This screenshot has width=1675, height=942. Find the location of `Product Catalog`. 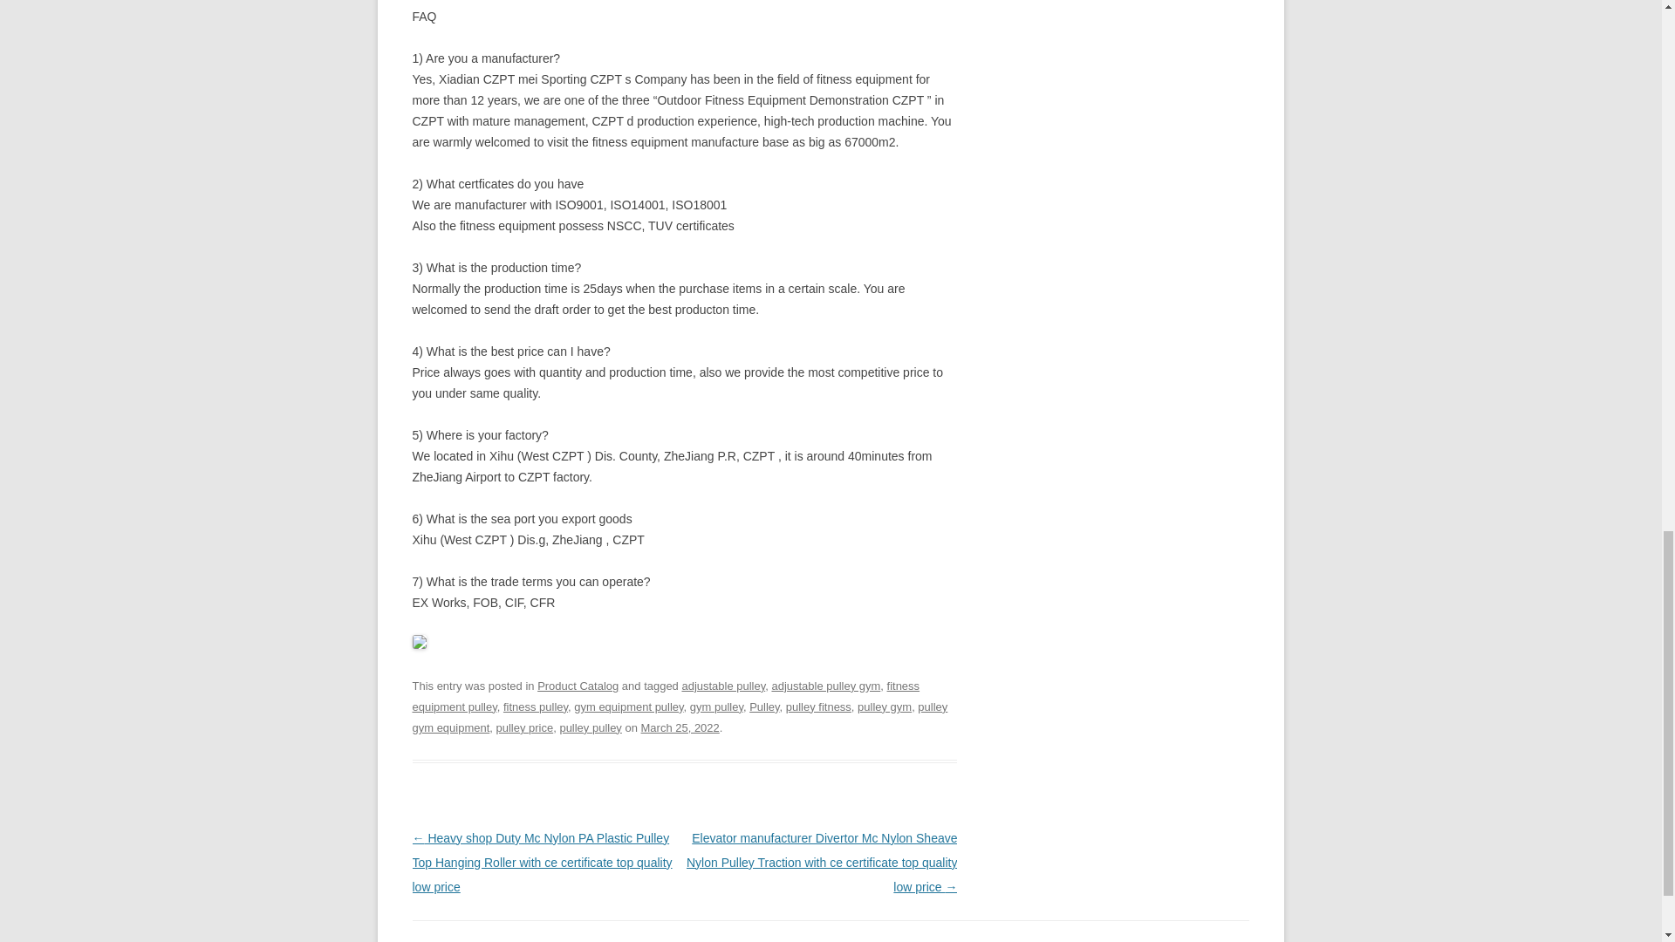

Product Catalog is located at coordinates (578, 686).